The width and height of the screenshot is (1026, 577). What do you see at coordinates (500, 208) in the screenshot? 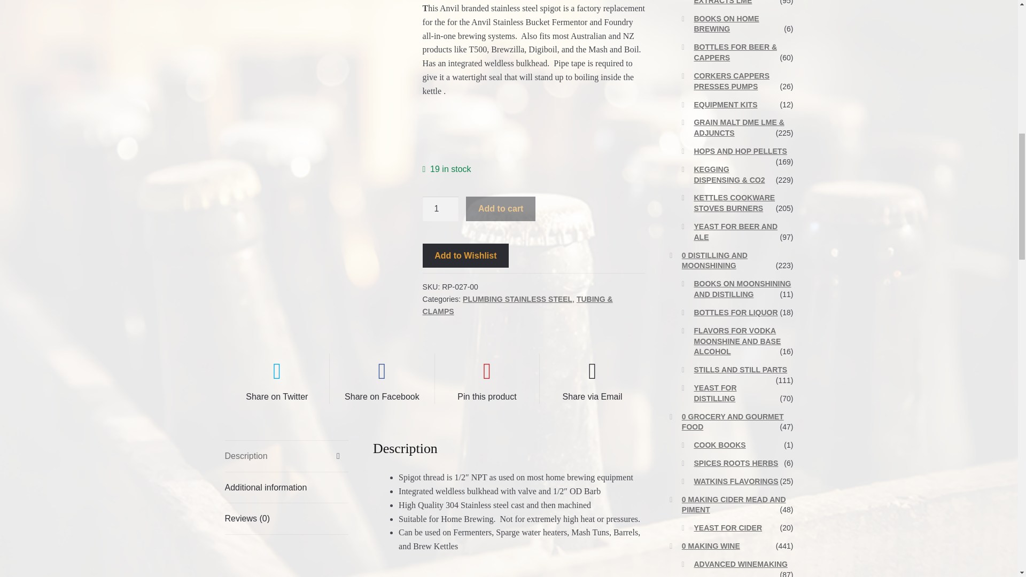
I see `Add to cart` at bounding box center [500, 208].